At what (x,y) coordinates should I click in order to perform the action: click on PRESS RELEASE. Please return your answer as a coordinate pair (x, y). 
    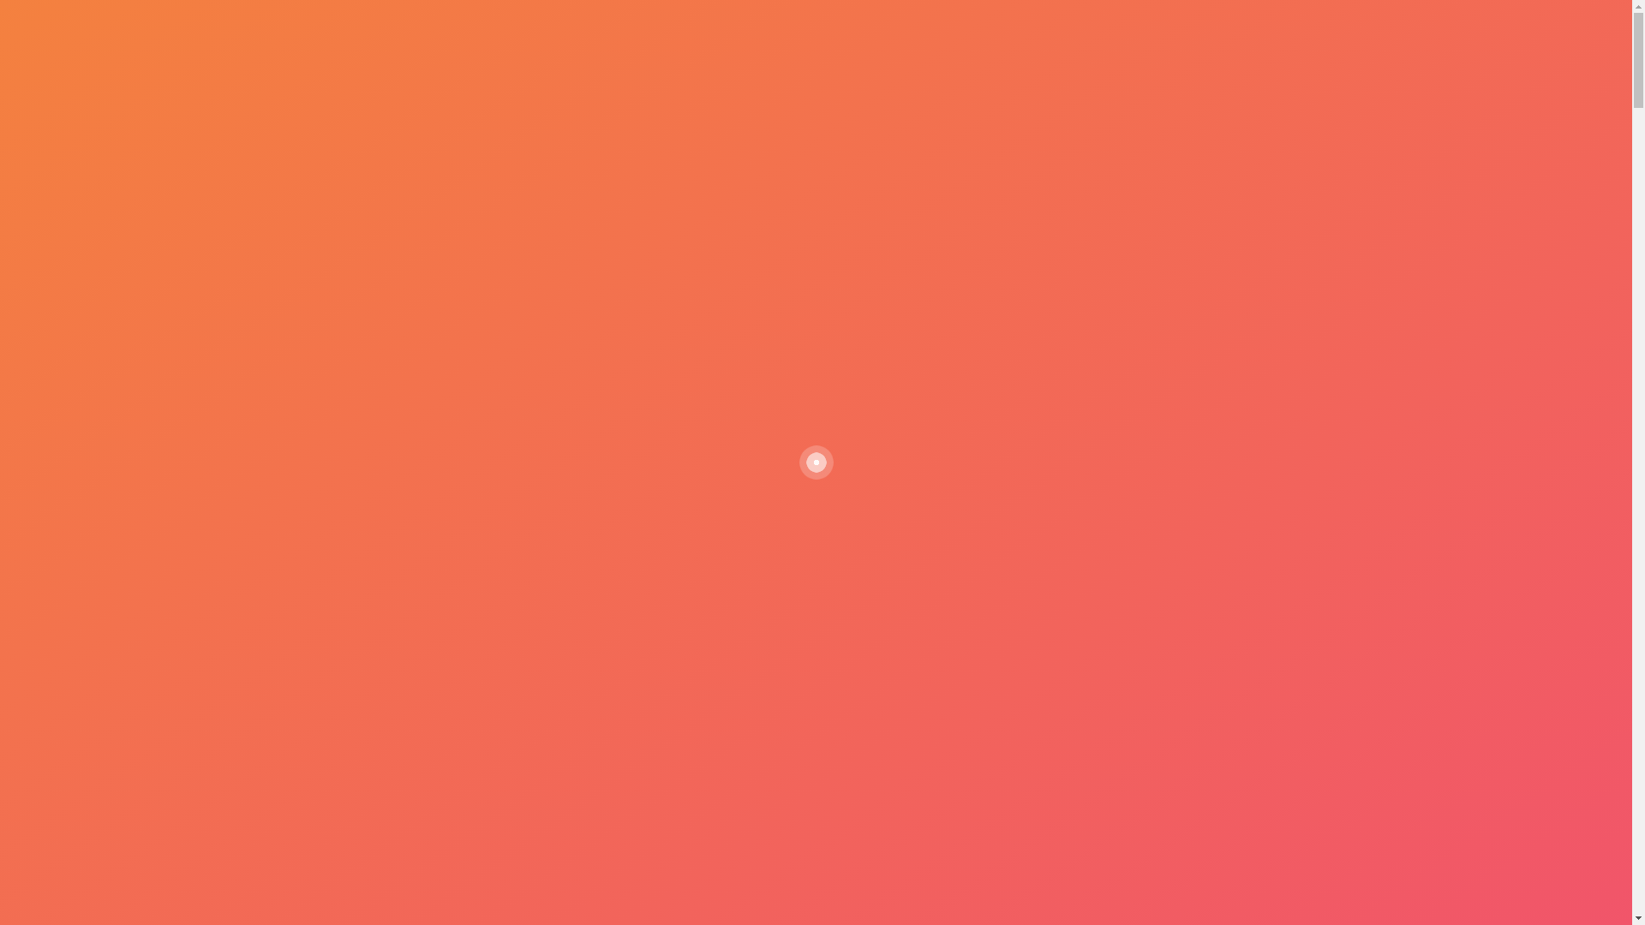
    Looking at the image, I should click on (1001, 142).